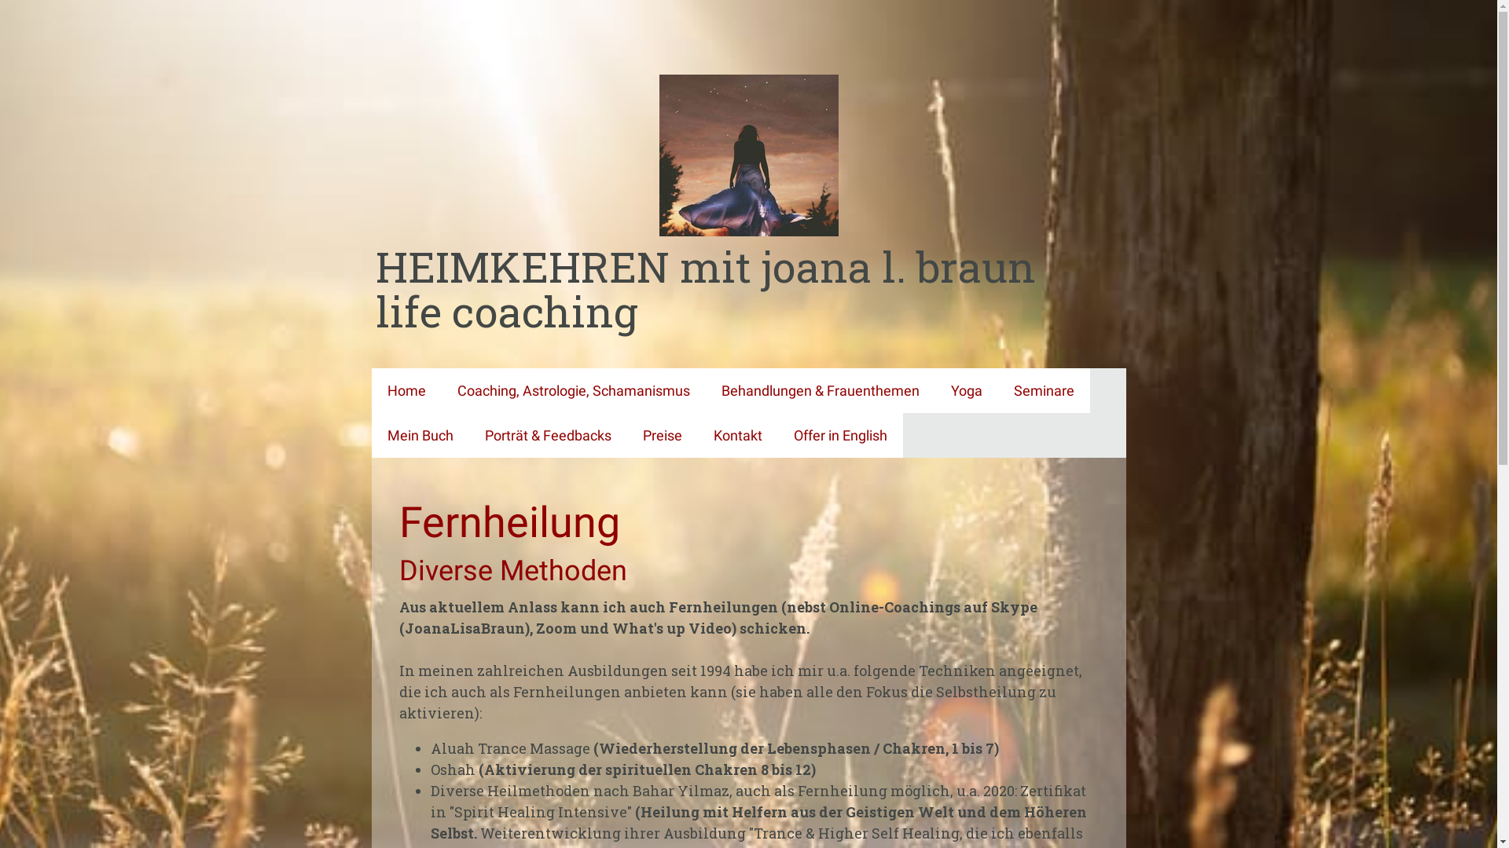  I want to click on Home, so click(406, 391).